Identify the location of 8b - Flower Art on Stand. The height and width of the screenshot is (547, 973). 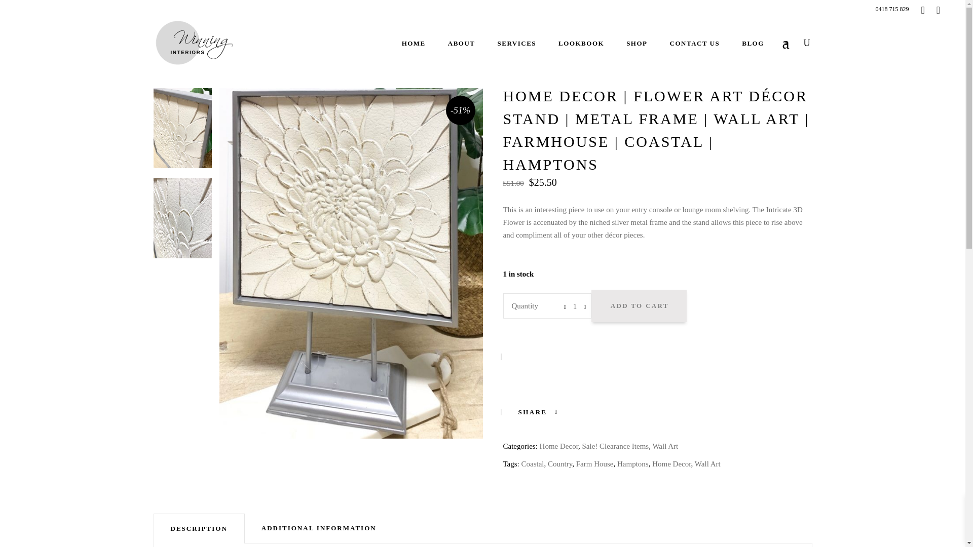
(181, 218).